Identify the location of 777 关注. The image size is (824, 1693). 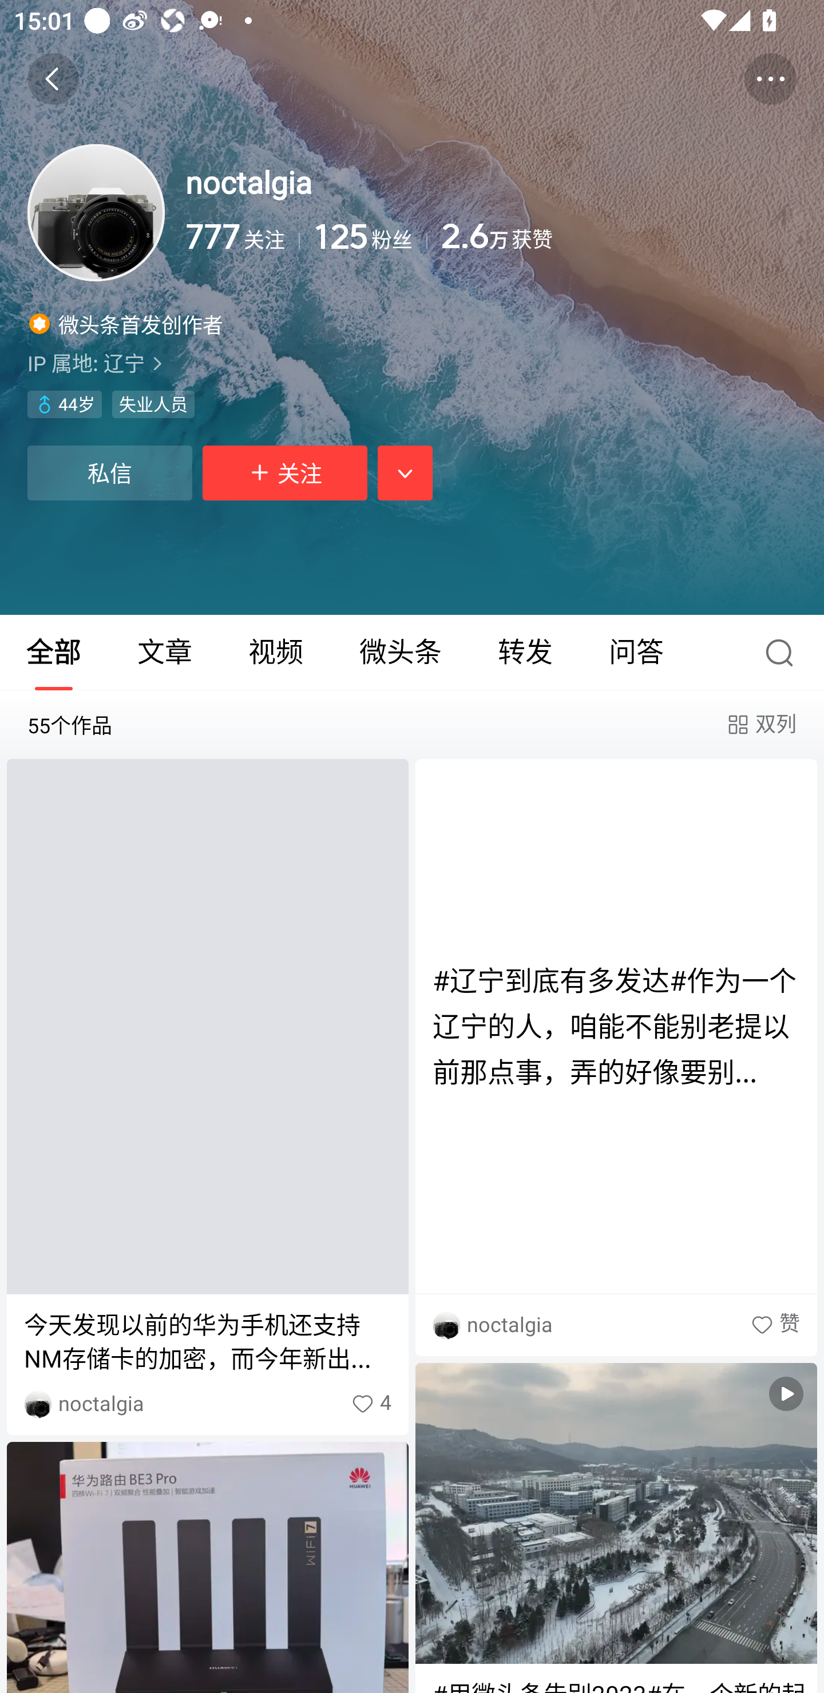
(243, 237).